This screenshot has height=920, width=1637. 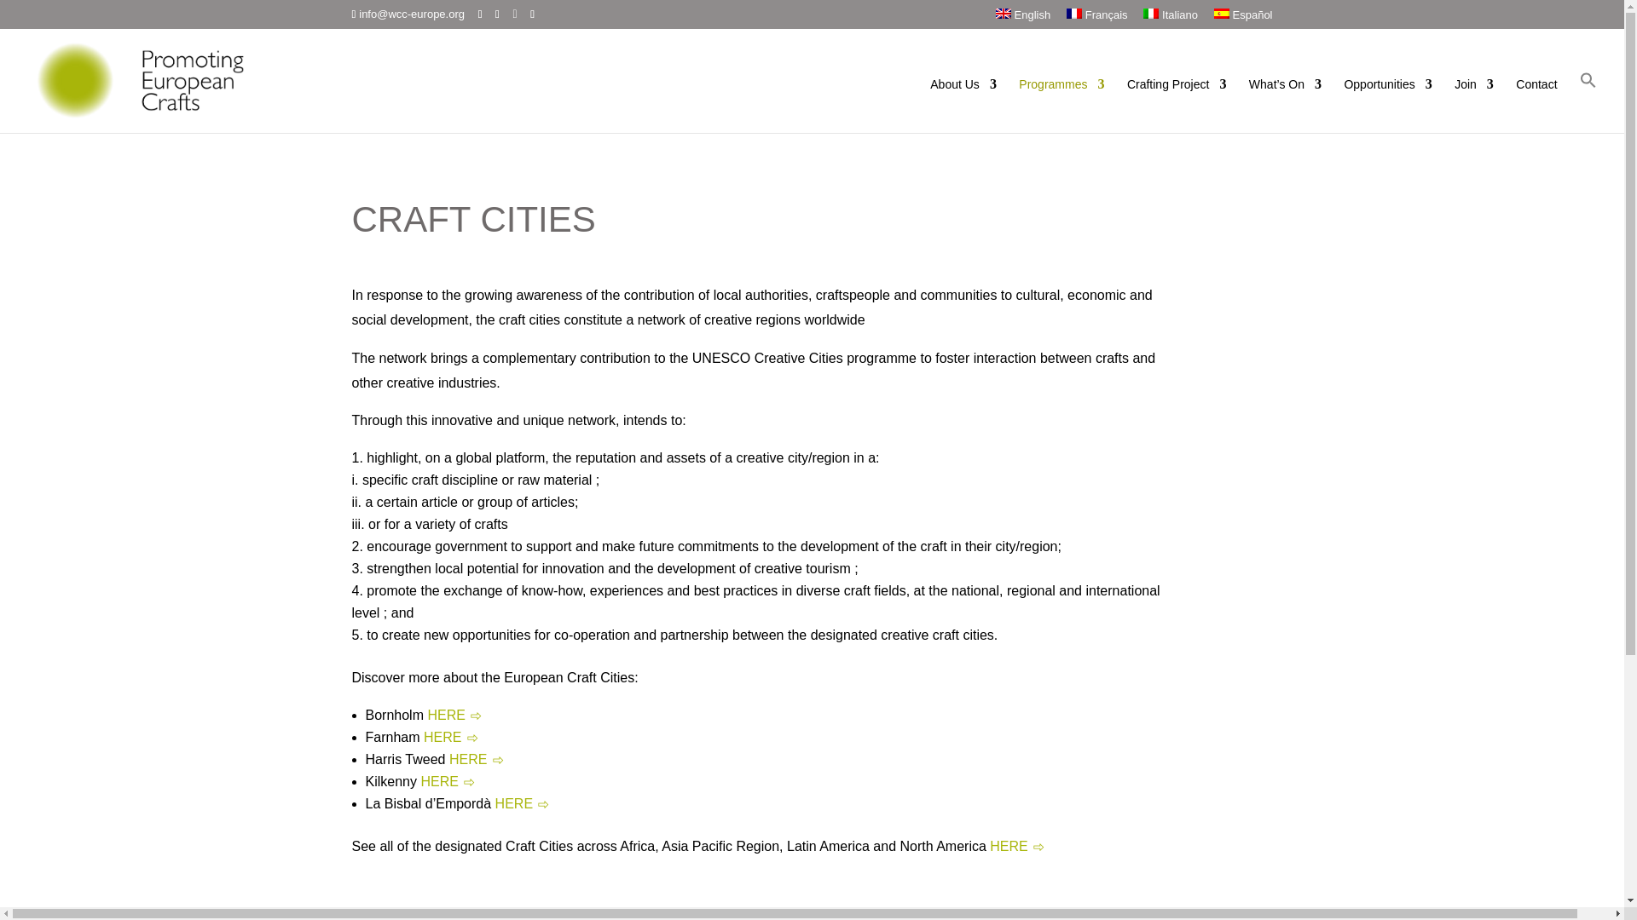 I want to click on English, so click(x=1023, y=18).